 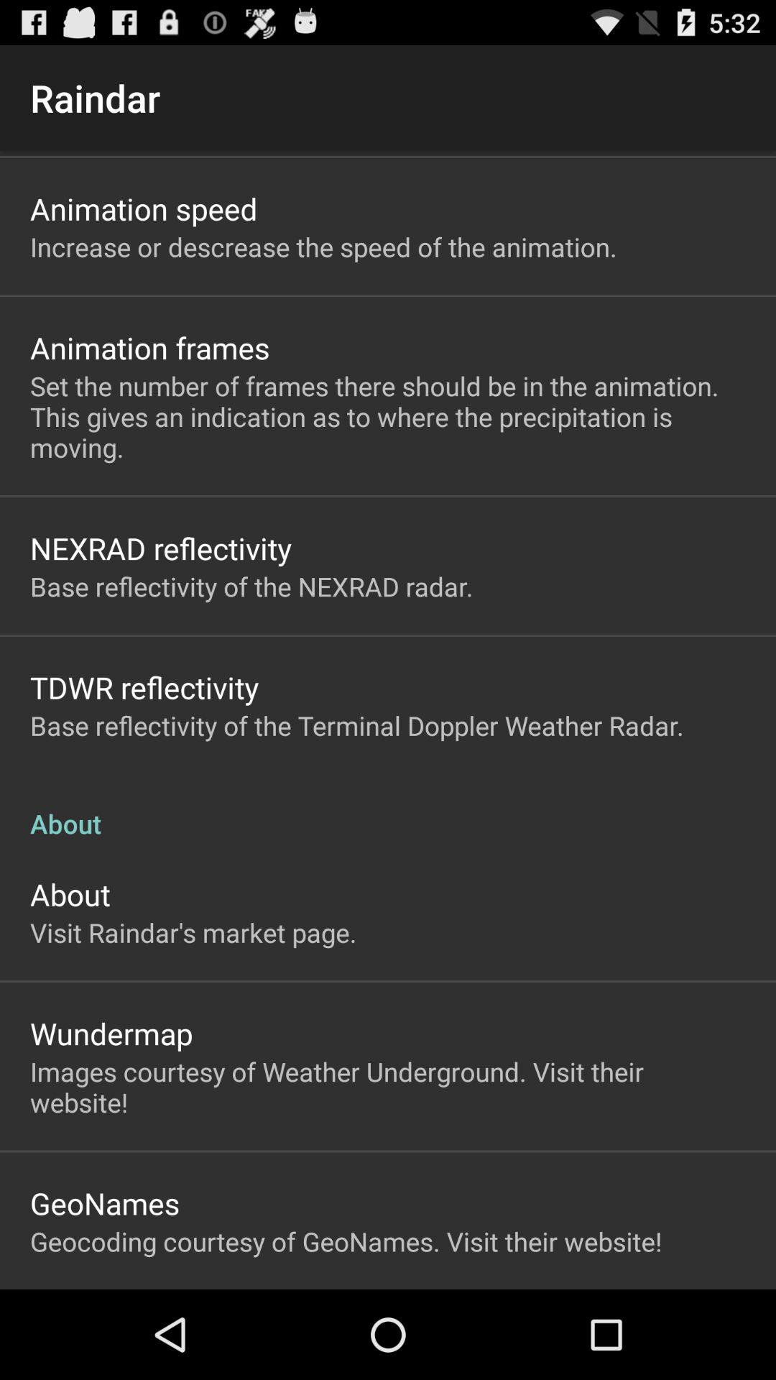 What do you see at coordinates (346, 1241) in the screenshot?
I see `open the icon below the geonames item` at bounding box center [346, 1241].